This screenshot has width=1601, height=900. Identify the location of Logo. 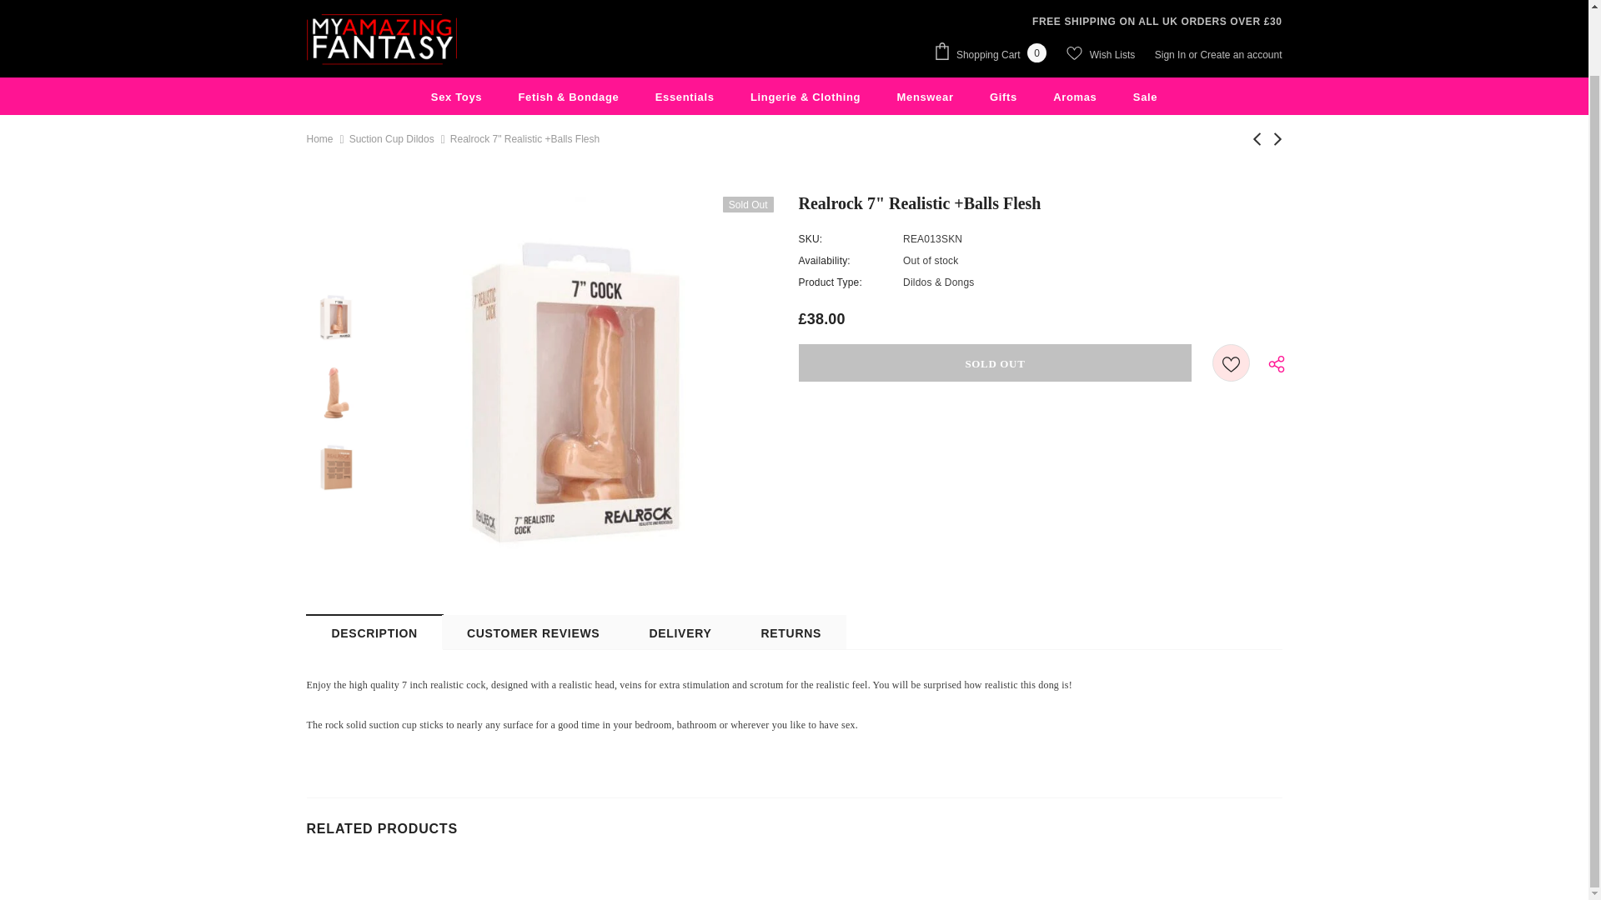
(382, 39).